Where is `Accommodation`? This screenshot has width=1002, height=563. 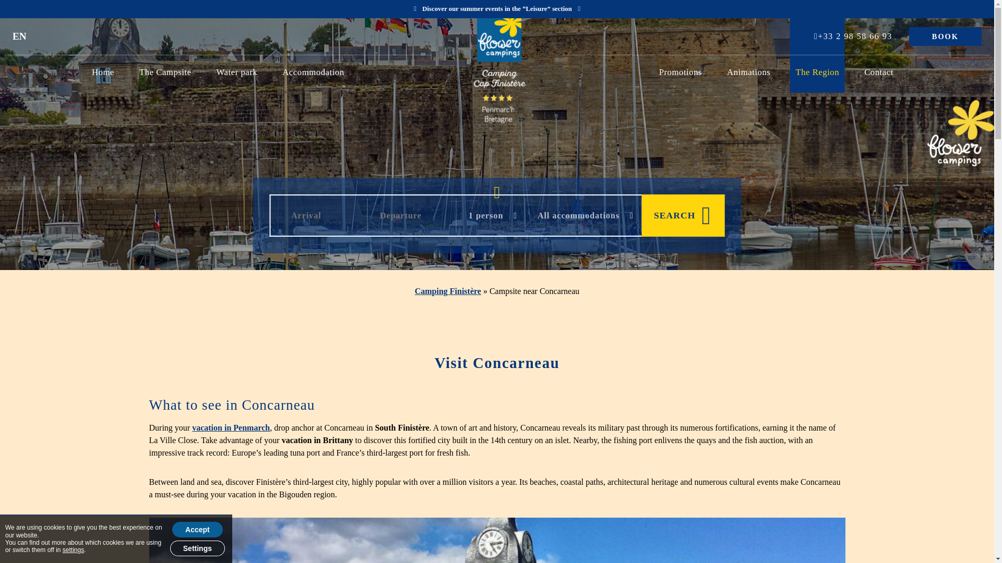
Accommodation is located at coordinates (313, 72).